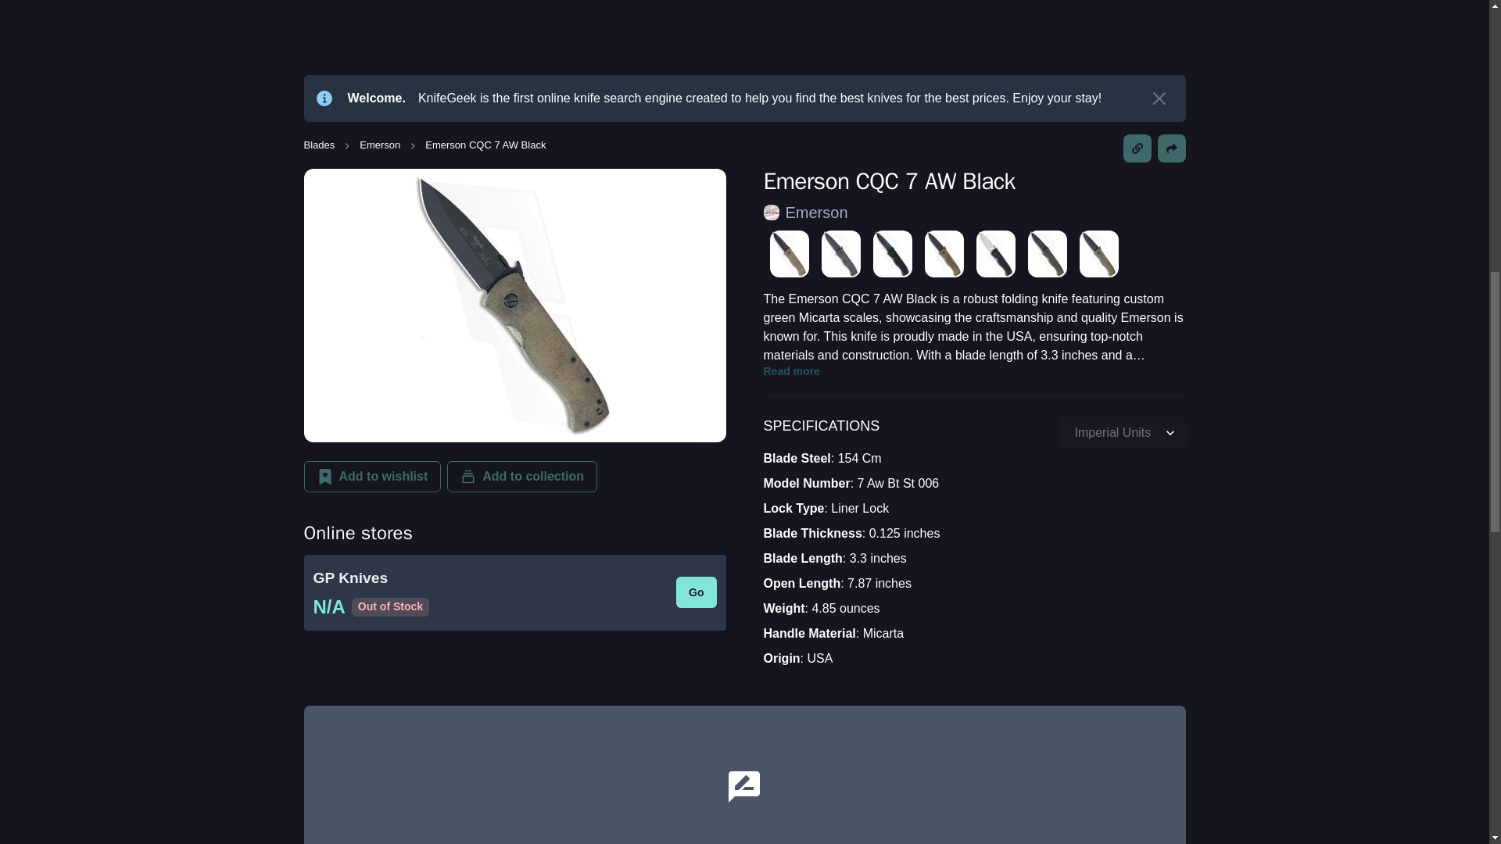  I want to click on Emerson, so click(816, 213).